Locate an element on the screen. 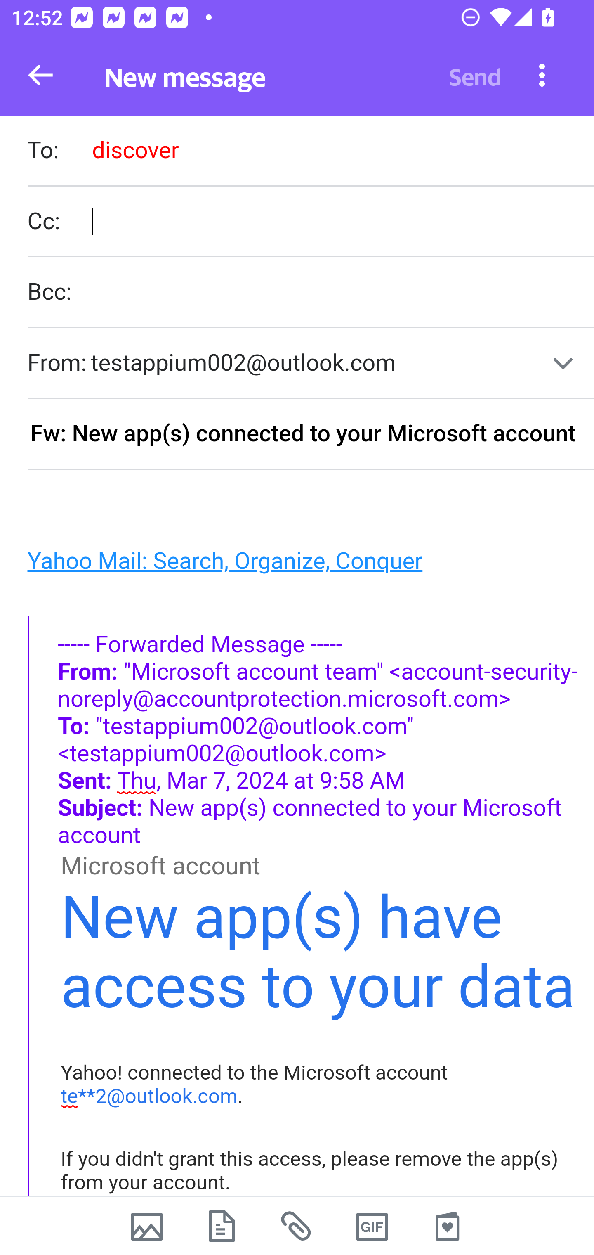  Cc: is located at coordinates (310, 221).